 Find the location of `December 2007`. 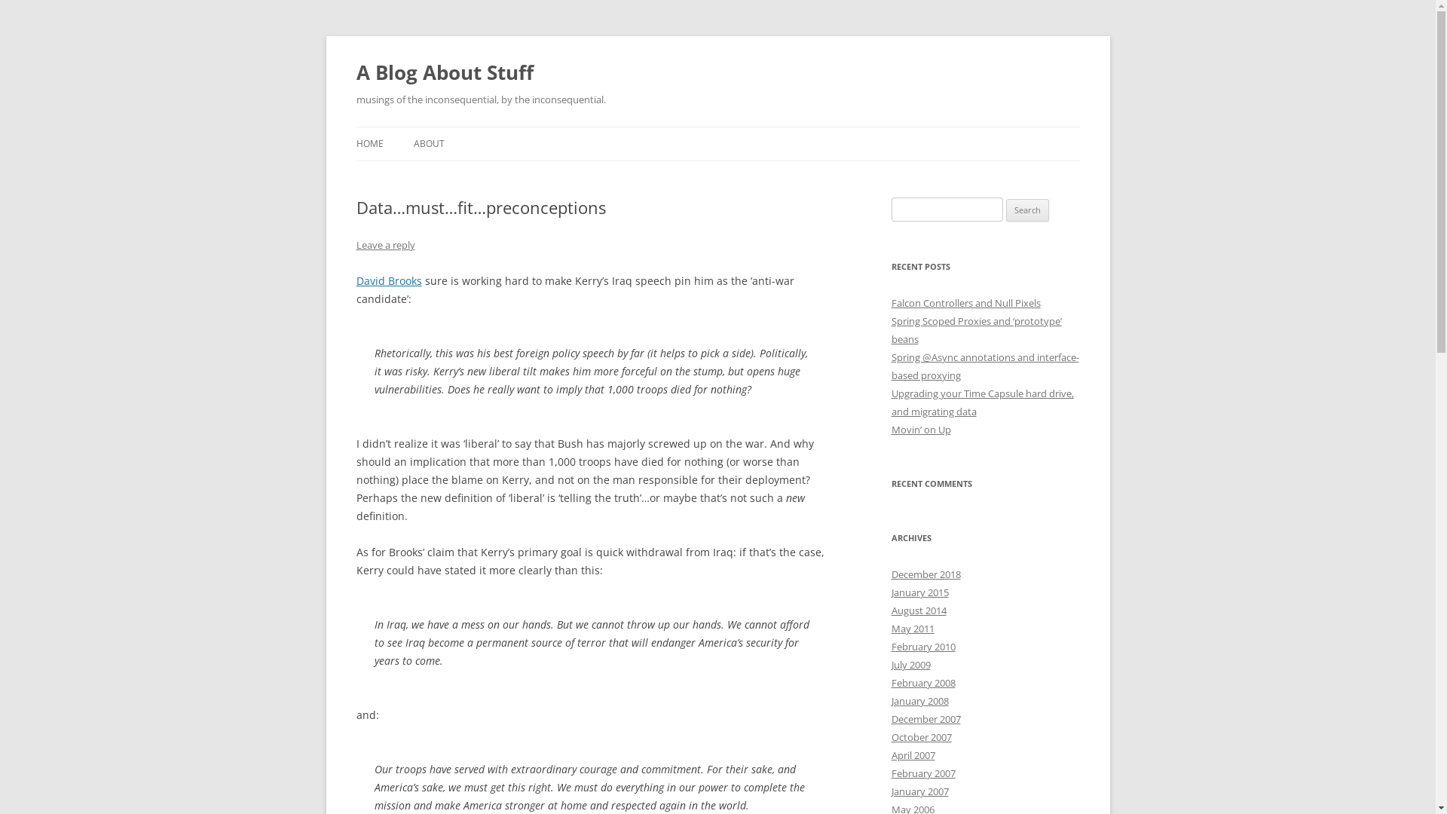

December 2007 is located at coordinates (925, 719).